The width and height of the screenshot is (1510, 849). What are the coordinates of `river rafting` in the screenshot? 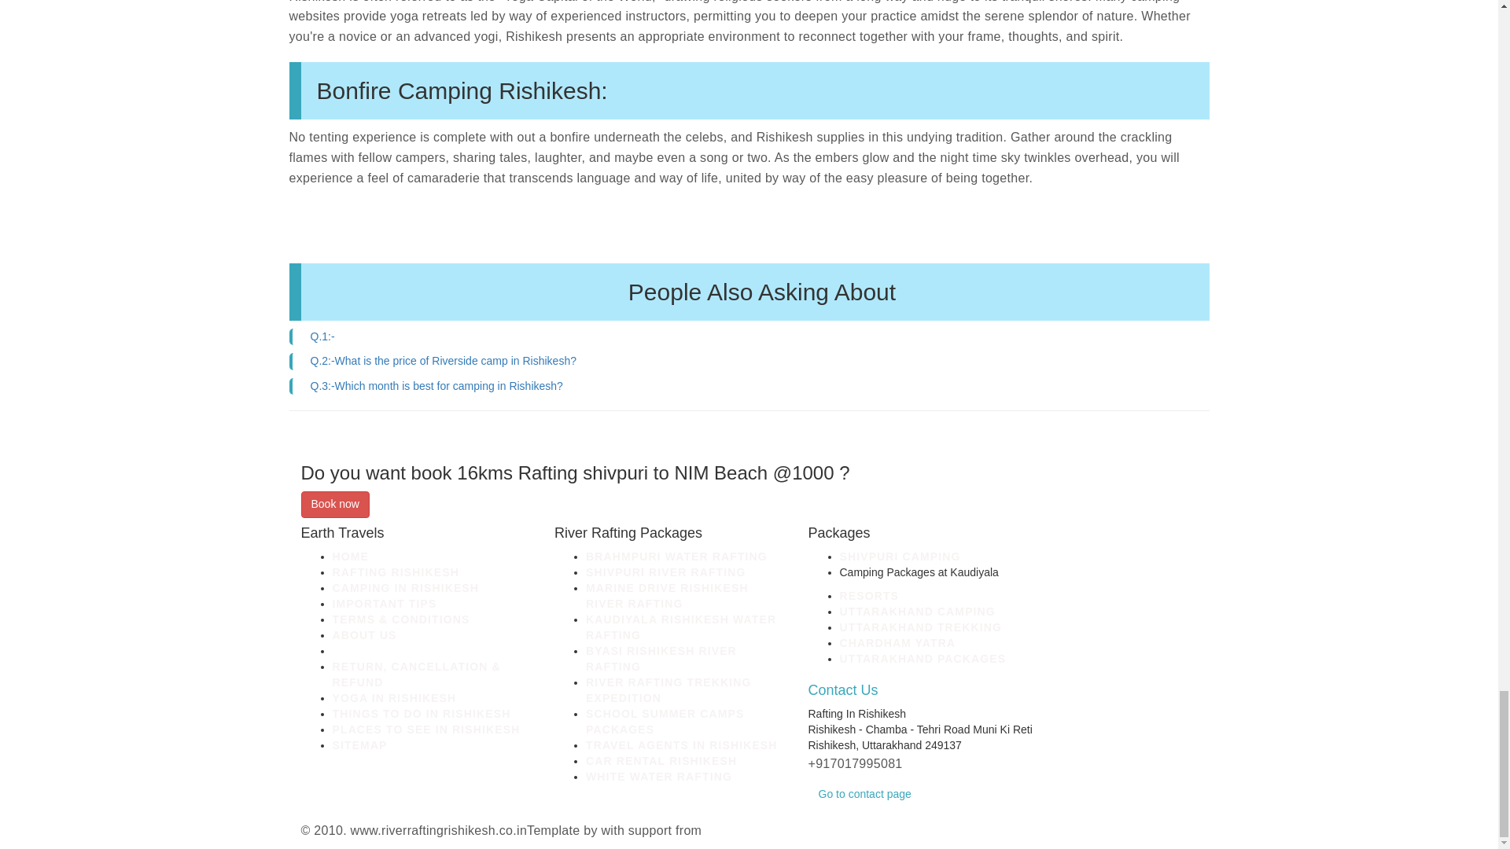 It's located at (920, 627).